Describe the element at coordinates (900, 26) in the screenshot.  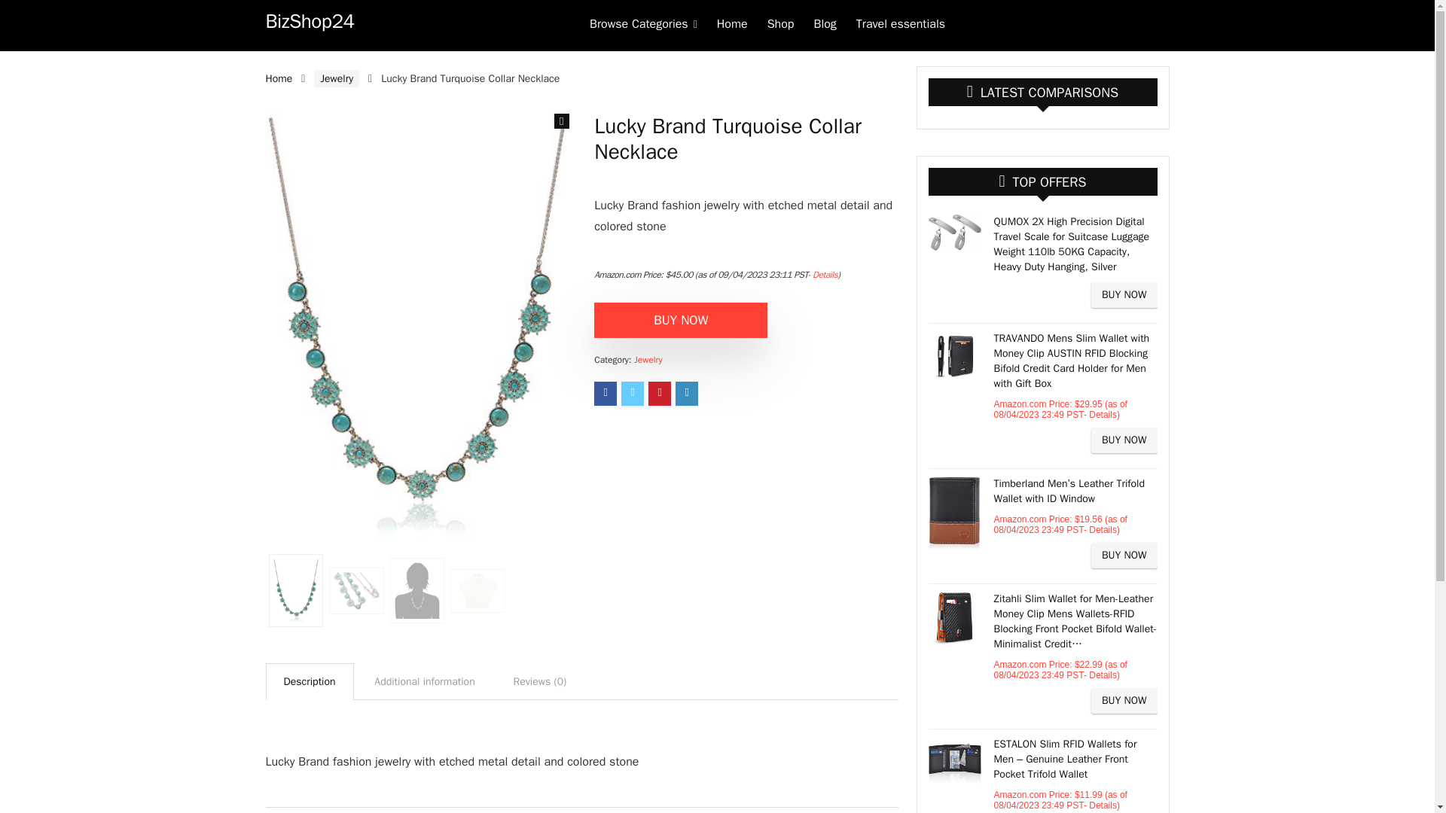
I see `Travel essentials` at that location.